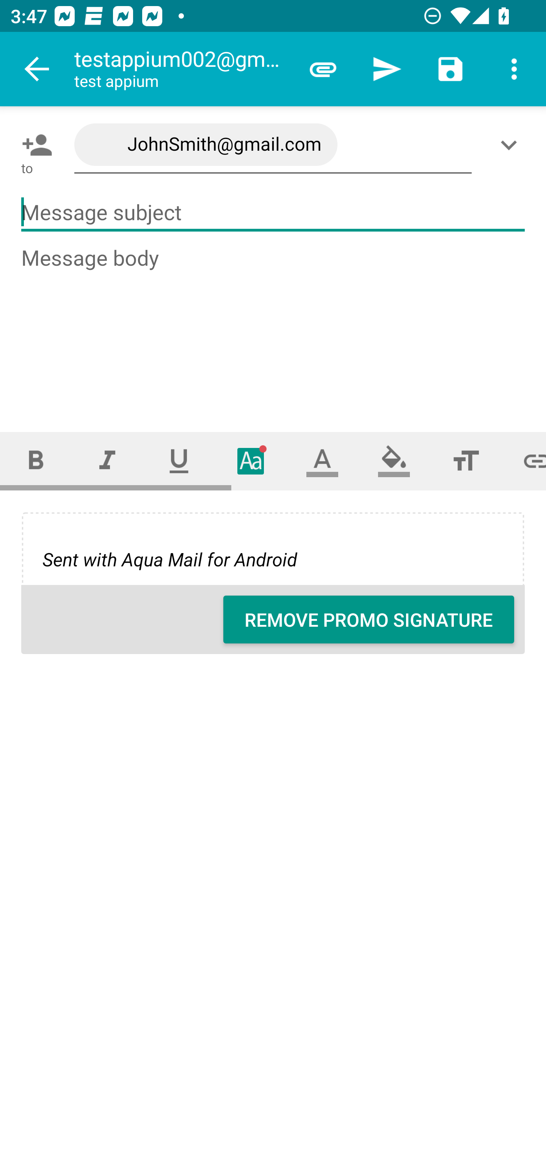  I want to click on Set link, so click(524, 461).